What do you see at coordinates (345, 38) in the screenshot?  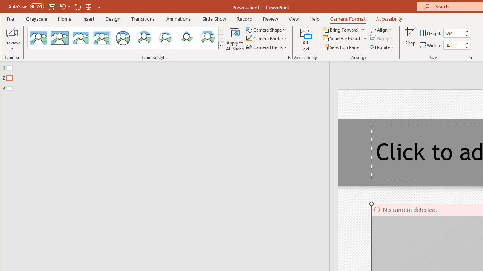 I see `Send Backward` at bounding box center [345, 38].